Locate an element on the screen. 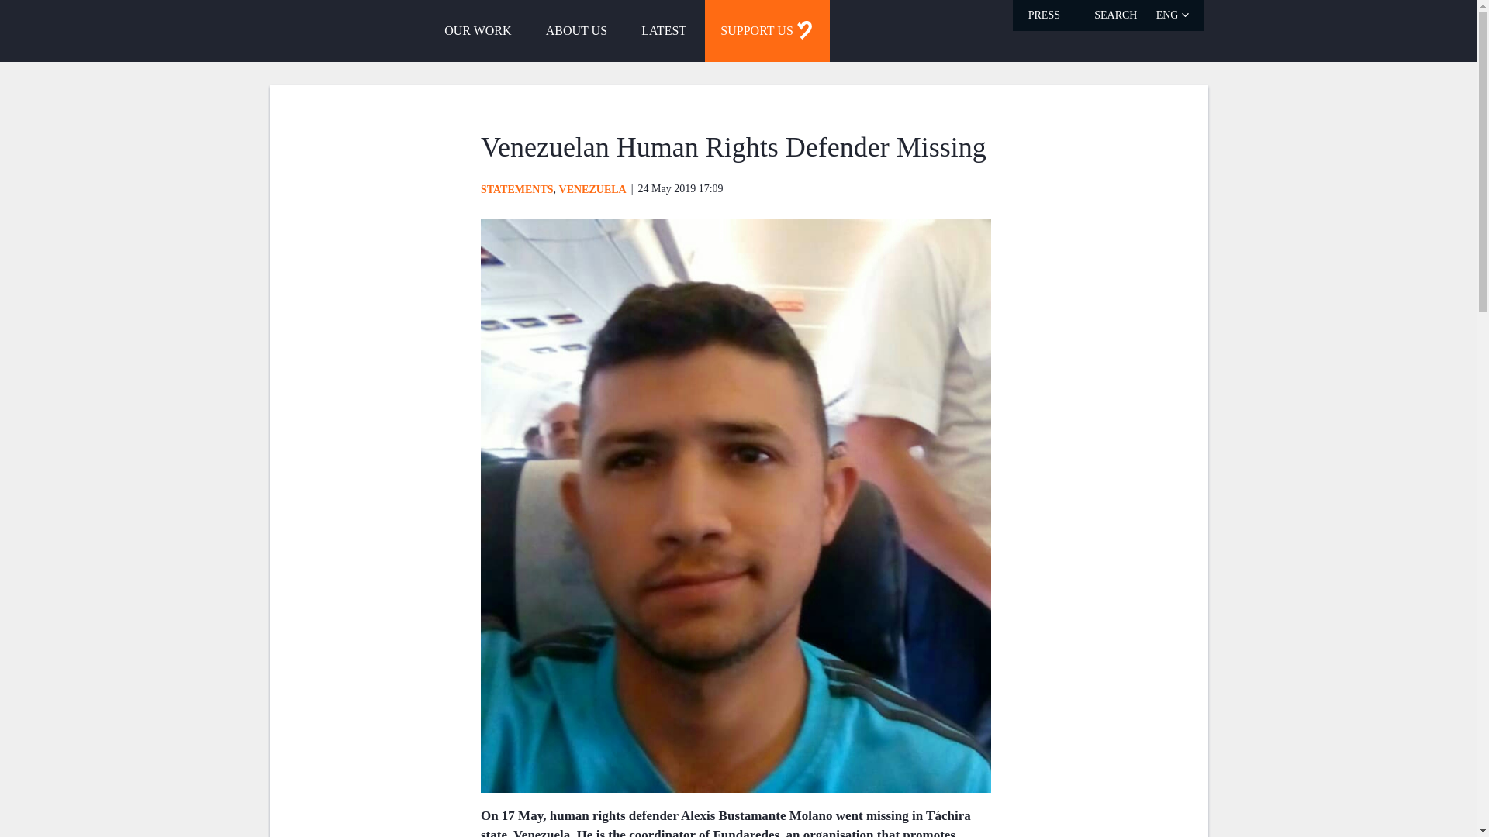  Civil Rights Defenders is located at coordinates (316, 29).